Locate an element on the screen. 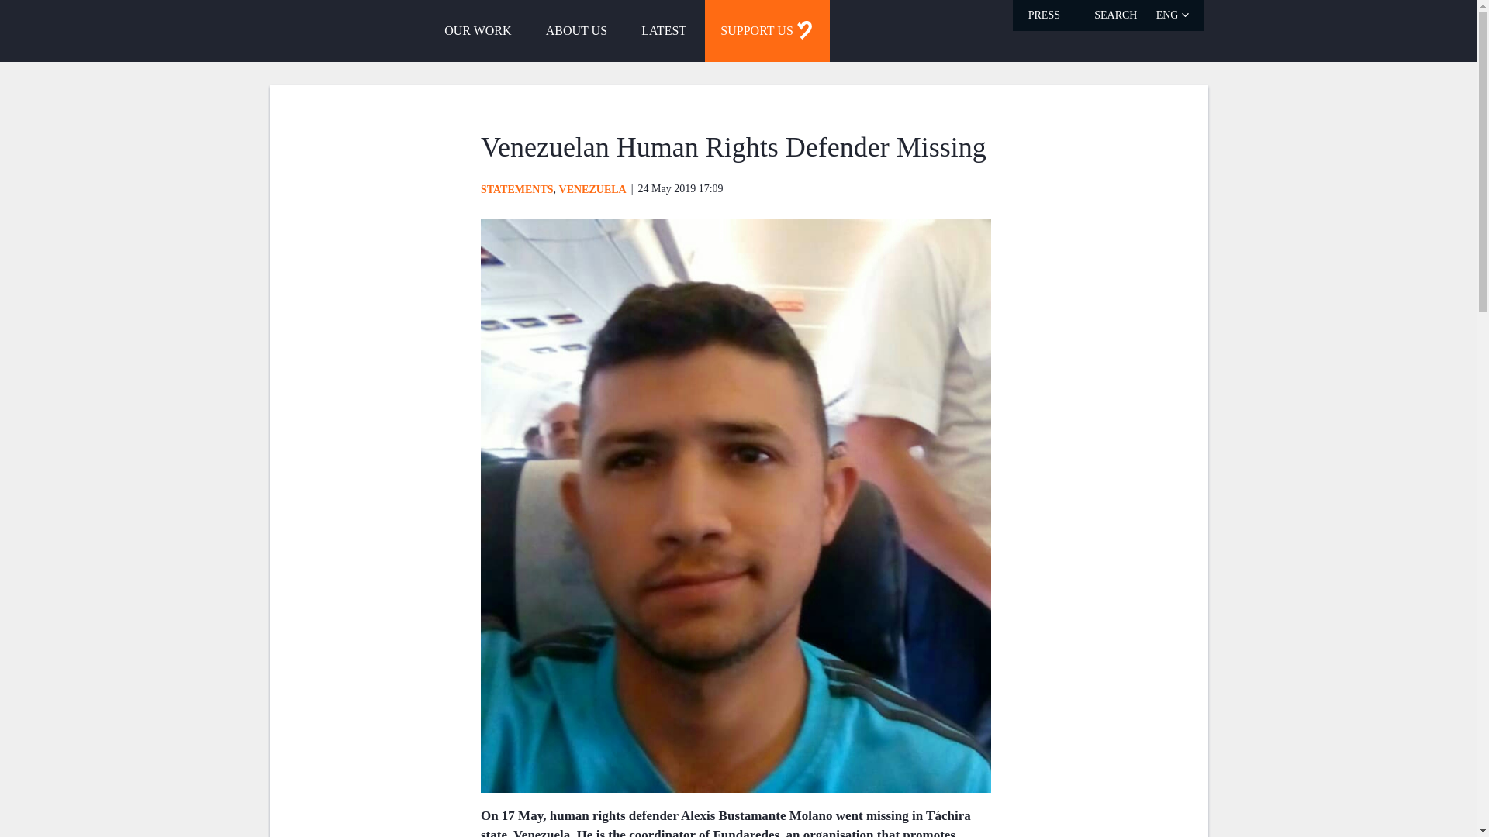  Civil Rights Defenders is located at coordinates (316, 29).